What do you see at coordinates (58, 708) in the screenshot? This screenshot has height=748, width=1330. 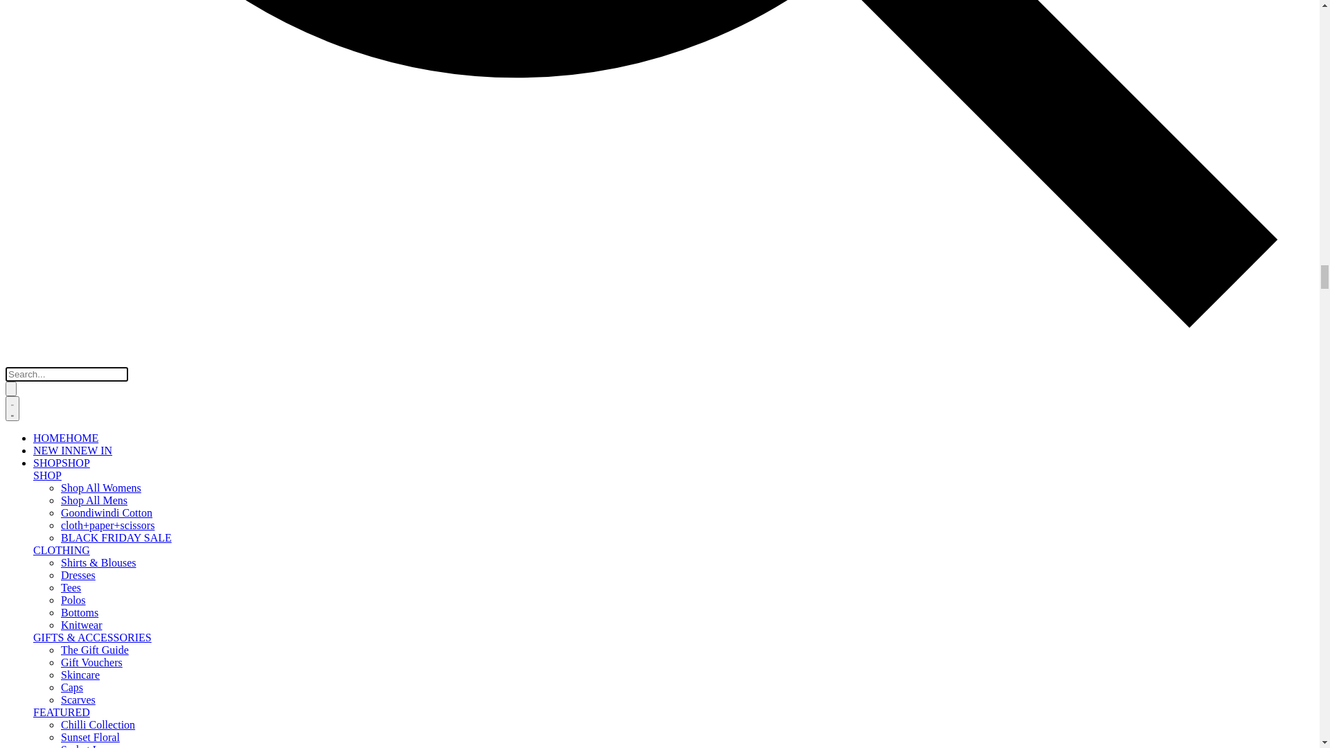 I see `Size Guide` at bounding box center [58, 708].